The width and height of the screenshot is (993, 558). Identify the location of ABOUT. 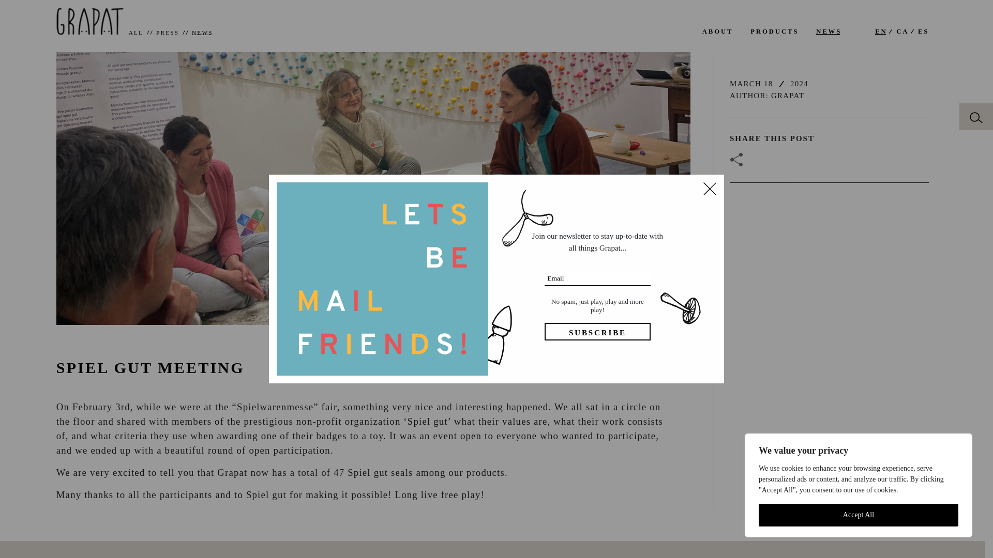
(718, 32).